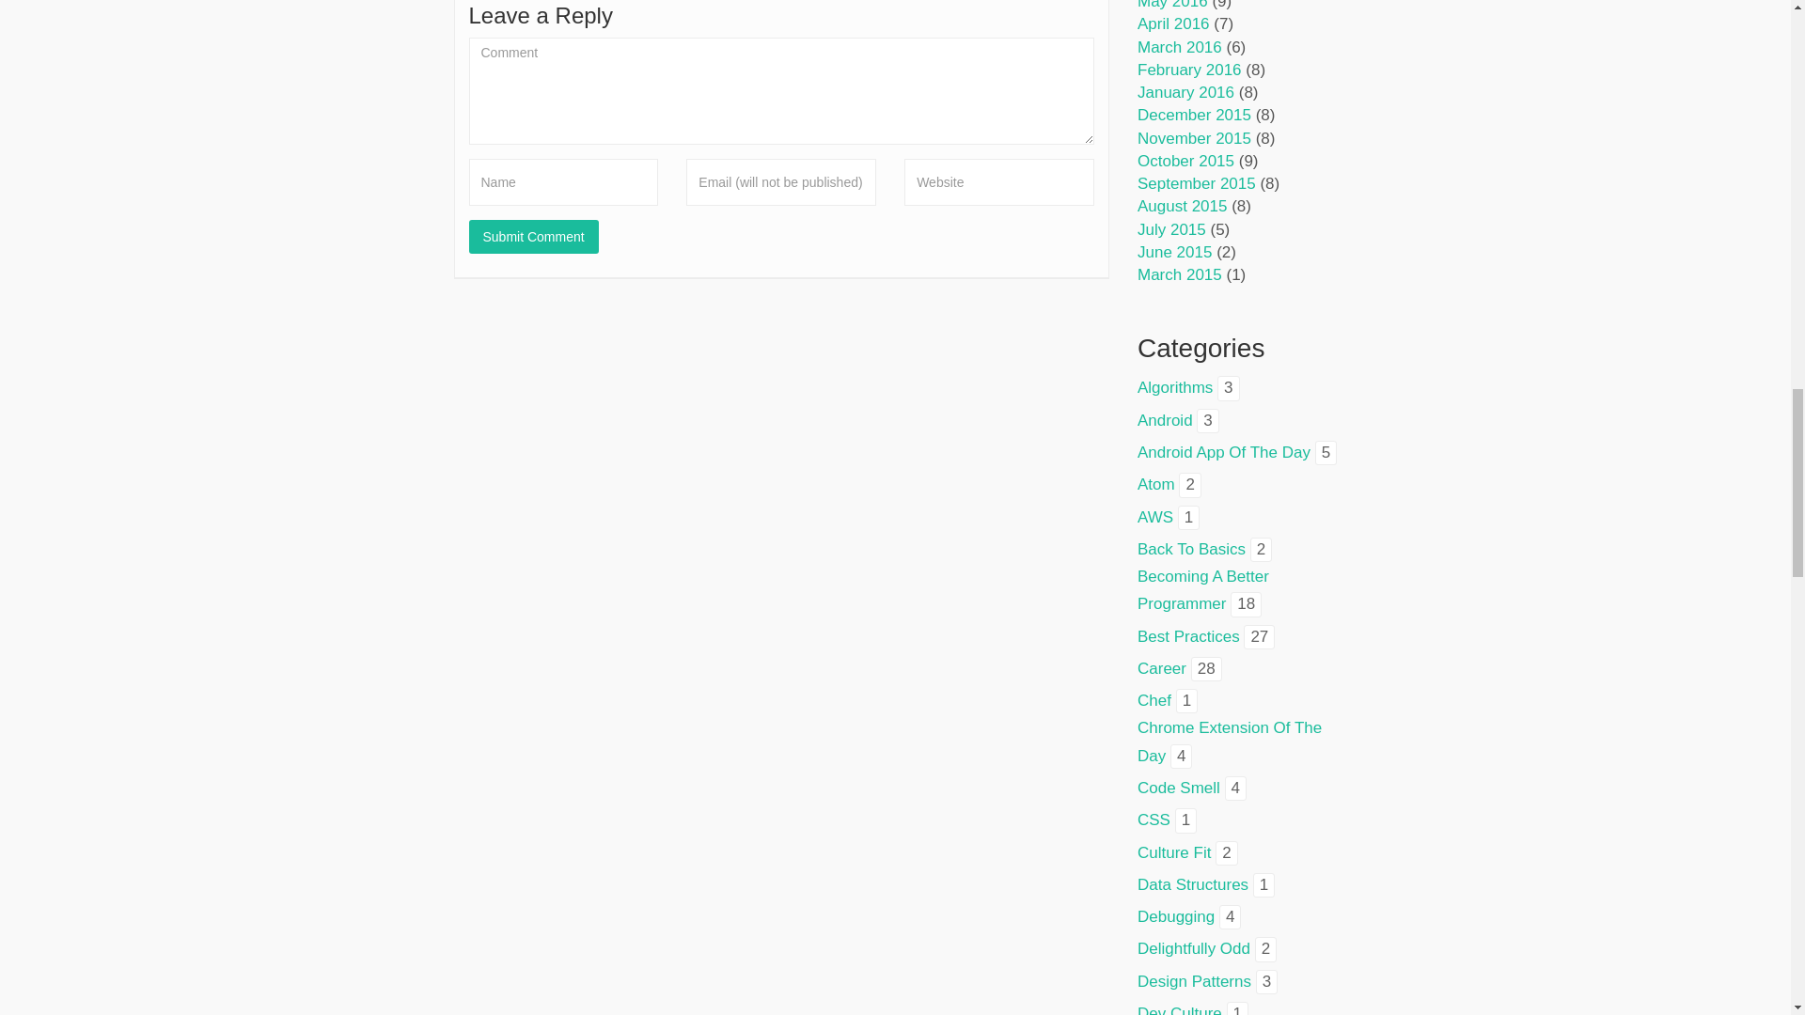 The height and width of the screenshot is (1015, 1805). I want to click on Submit Comment, so click(532, 237).